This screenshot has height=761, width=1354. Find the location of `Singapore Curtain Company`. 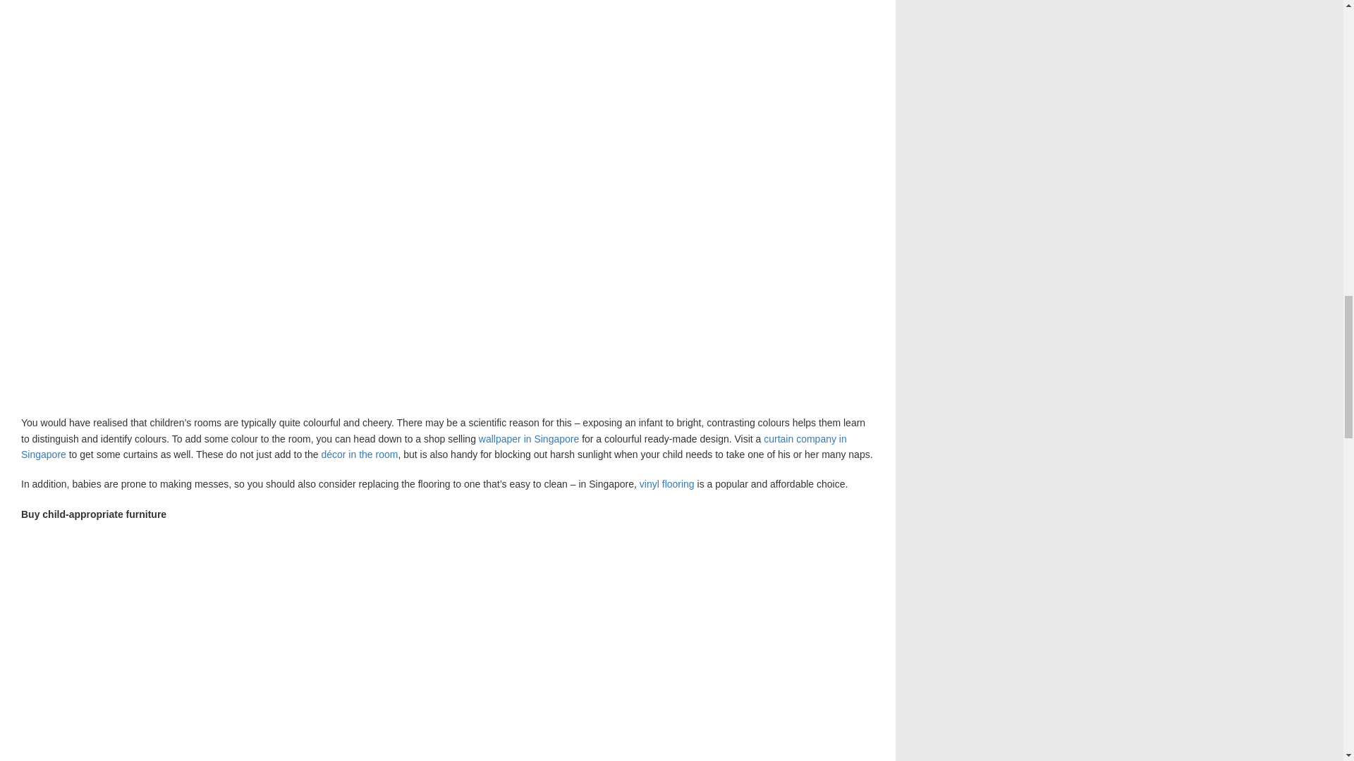

Singapore Curtain Company is located at coordinates (434, 447).